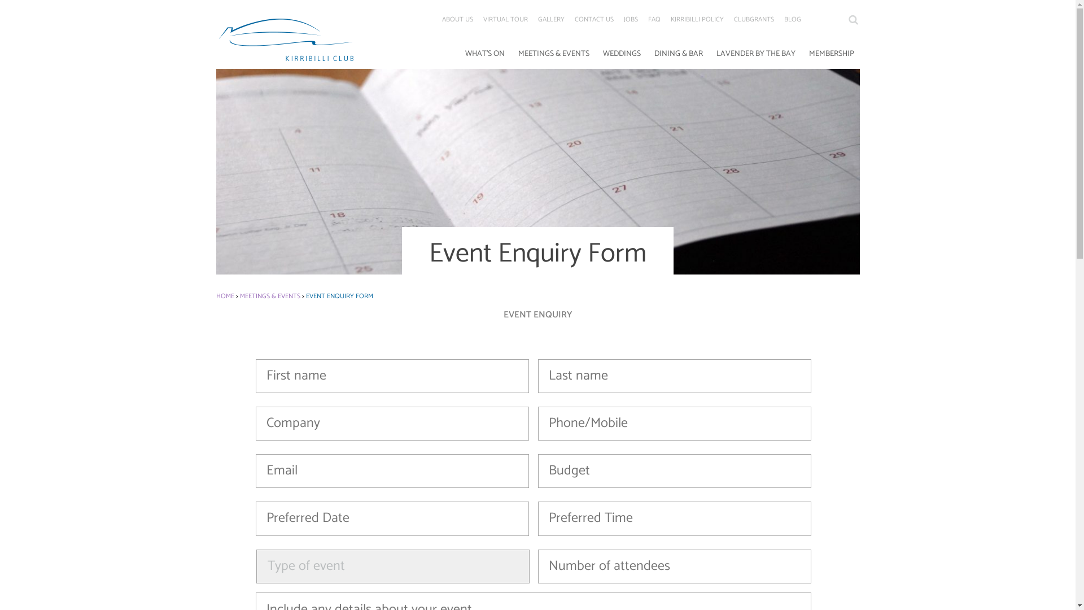 This screenshot has width=1084, height=610. I want to click on LAVENDER BY THE BAY, so click(755, 56).